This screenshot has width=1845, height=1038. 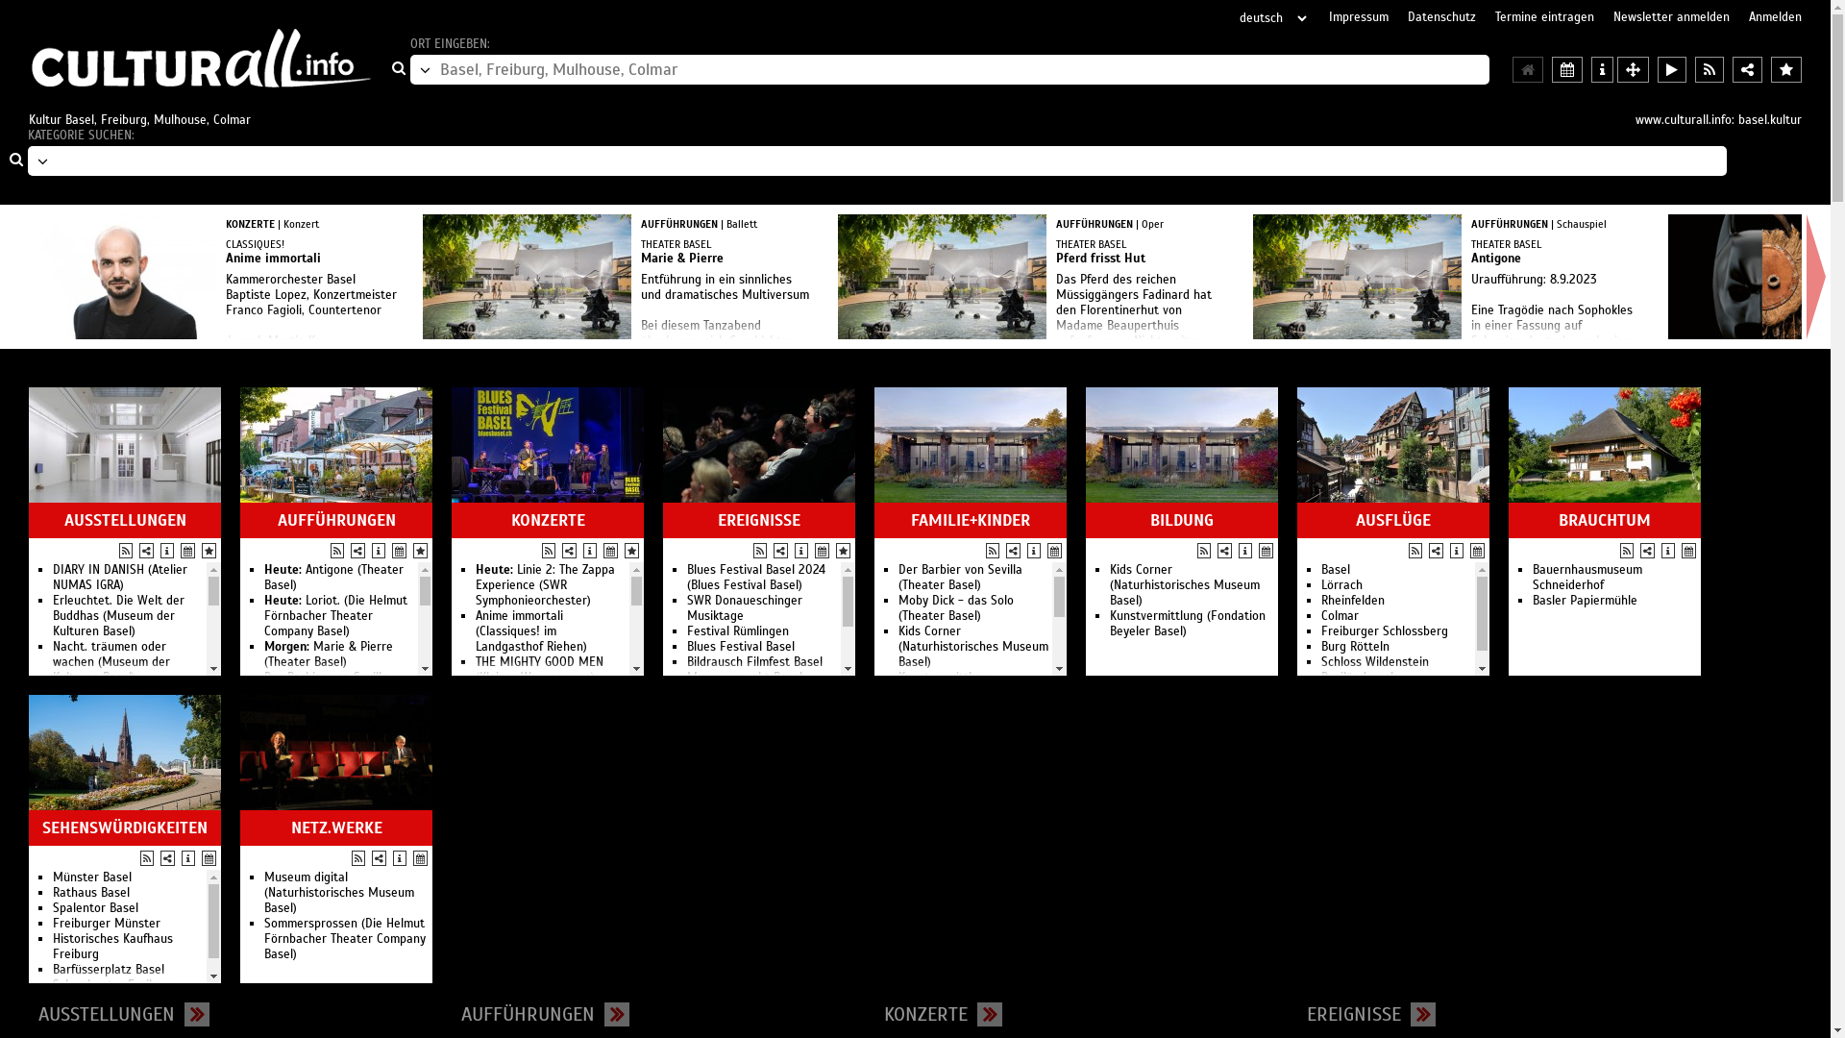 I want to click on NETZ.WERKE, so click(x=336, y=828).